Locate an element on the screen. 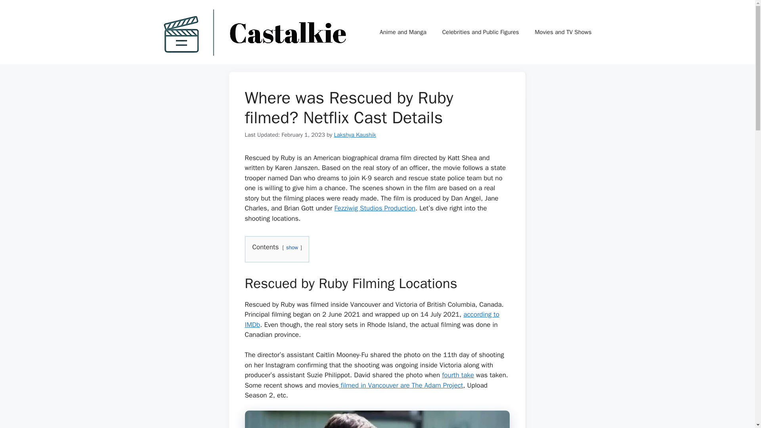  Anime and Manga is located at coordinates (403, 32).